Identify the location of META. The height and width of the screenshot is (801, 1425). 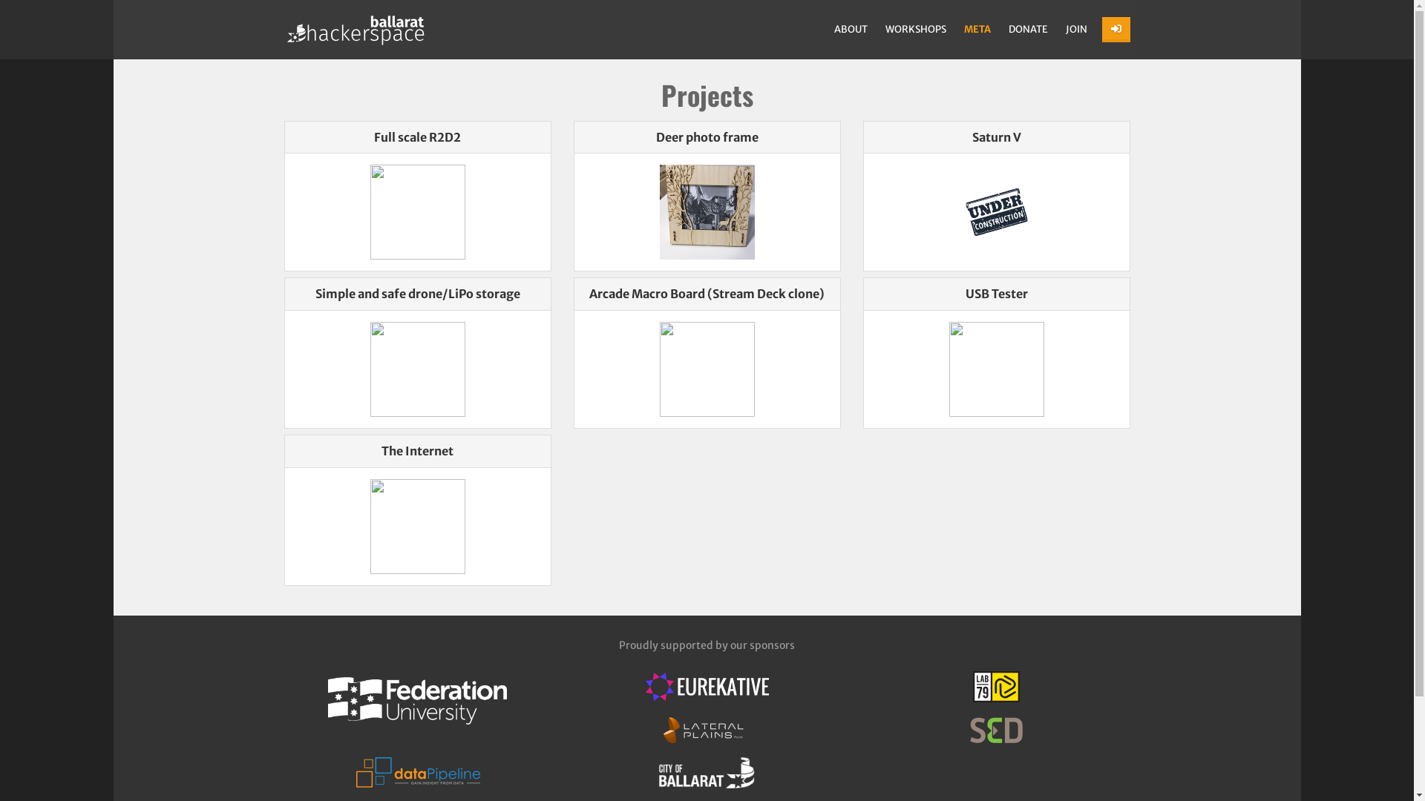
(977, 30).